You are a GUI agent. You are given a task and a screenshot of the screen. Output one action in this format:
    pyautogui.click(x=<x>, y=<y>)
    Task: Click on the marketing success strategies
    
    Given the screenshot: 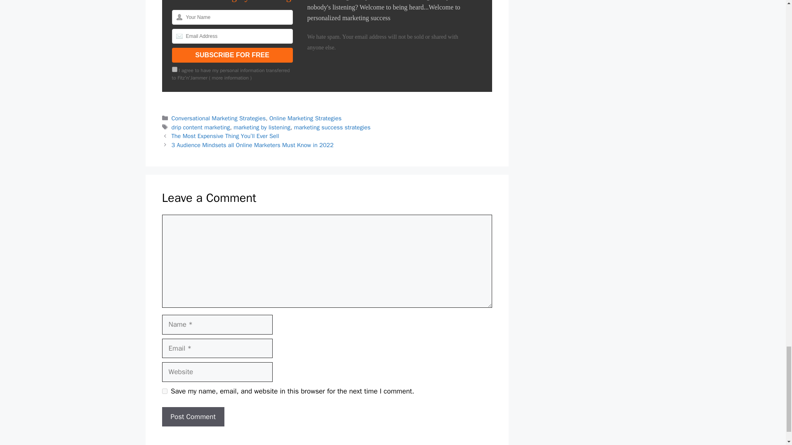 What is the action you would take?
    pyautogui.click(x=332, y=127)
    